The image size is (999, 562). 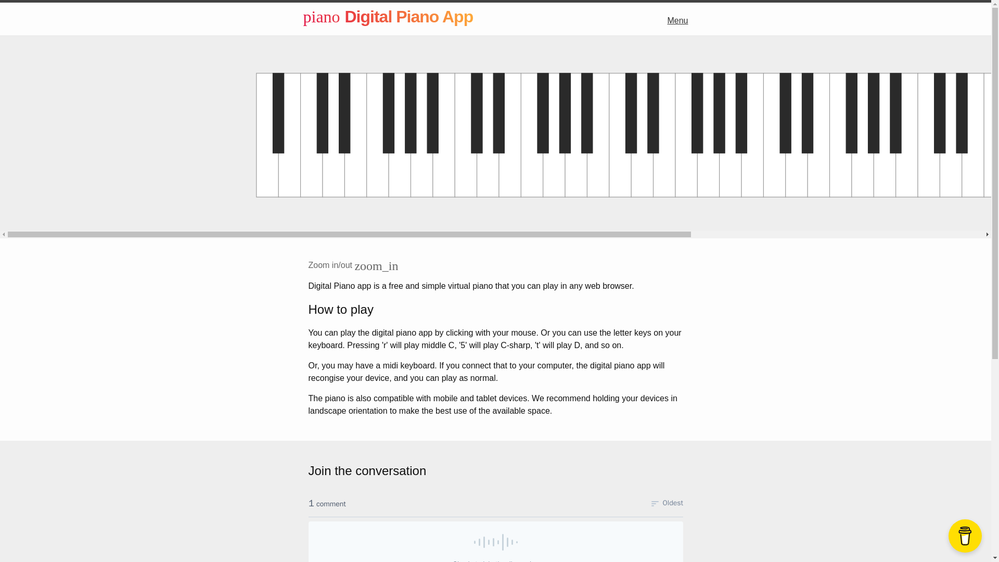 What do you see at coordinates (114, 143) in the screenshot?
I see `List of piano key frequencies` at bounding box center [114, 143].